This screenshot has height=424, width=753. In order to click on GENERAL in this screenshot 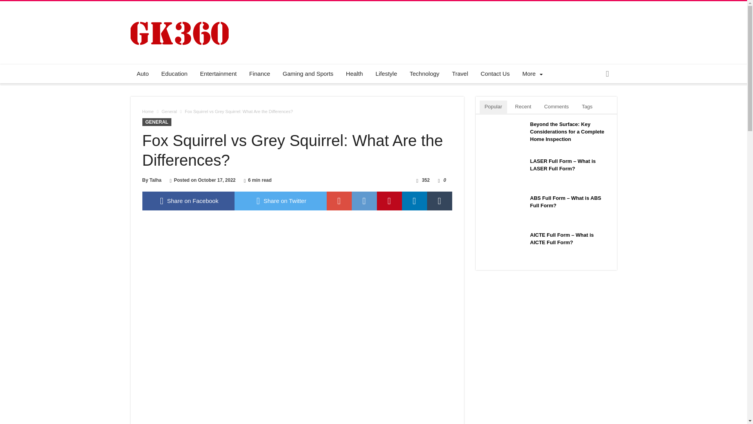, I will do `click(157, 122)`.